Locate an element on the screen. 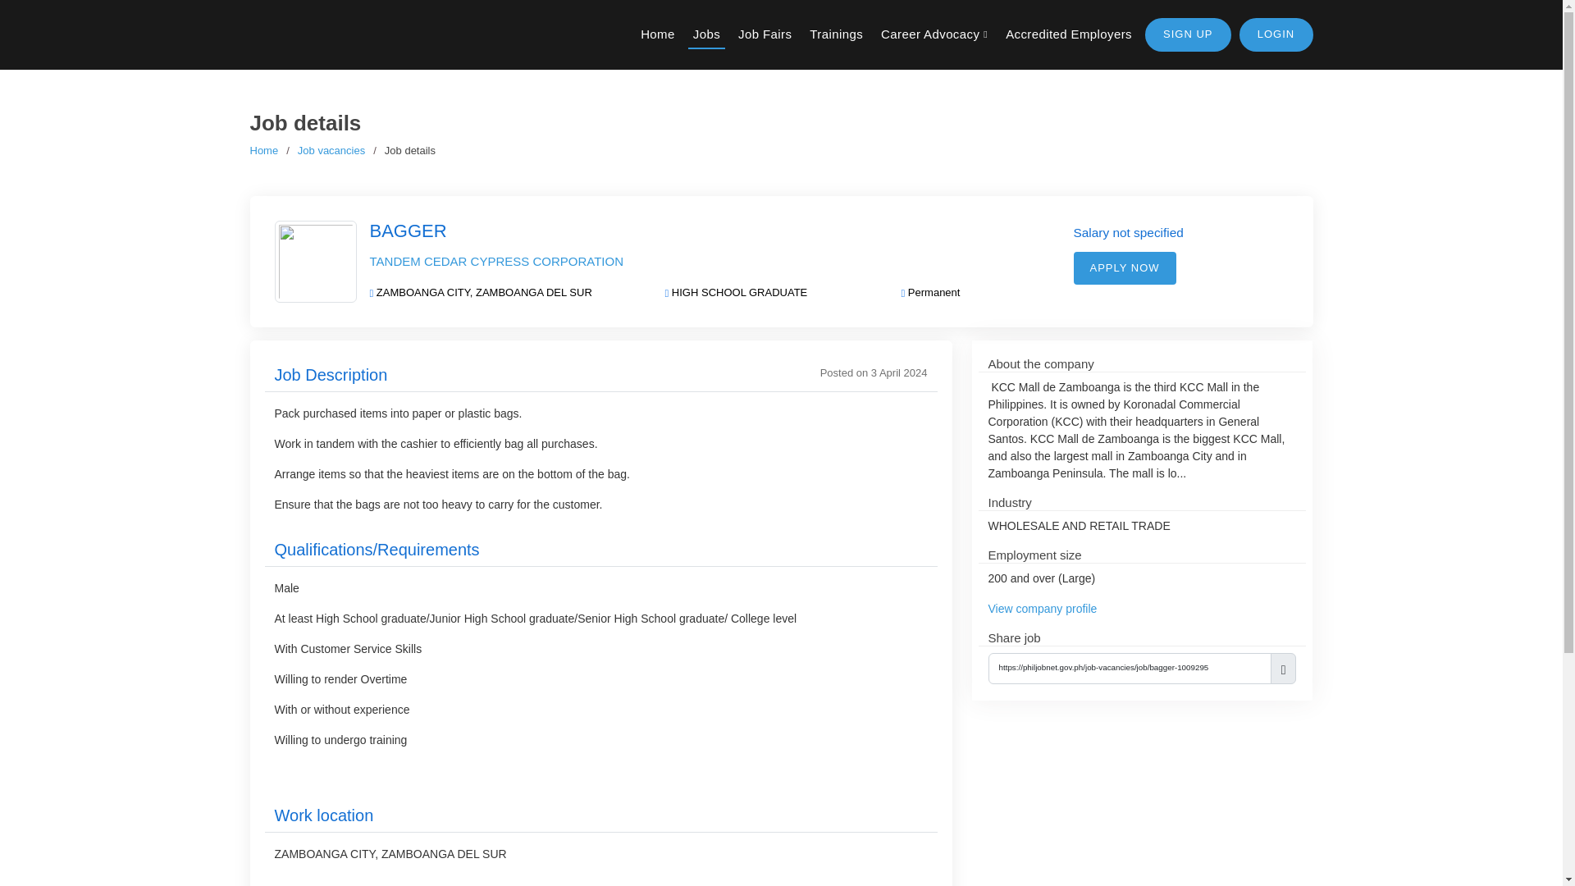 The image size is (1575, 886). Home is located at coordinates (263, 151).